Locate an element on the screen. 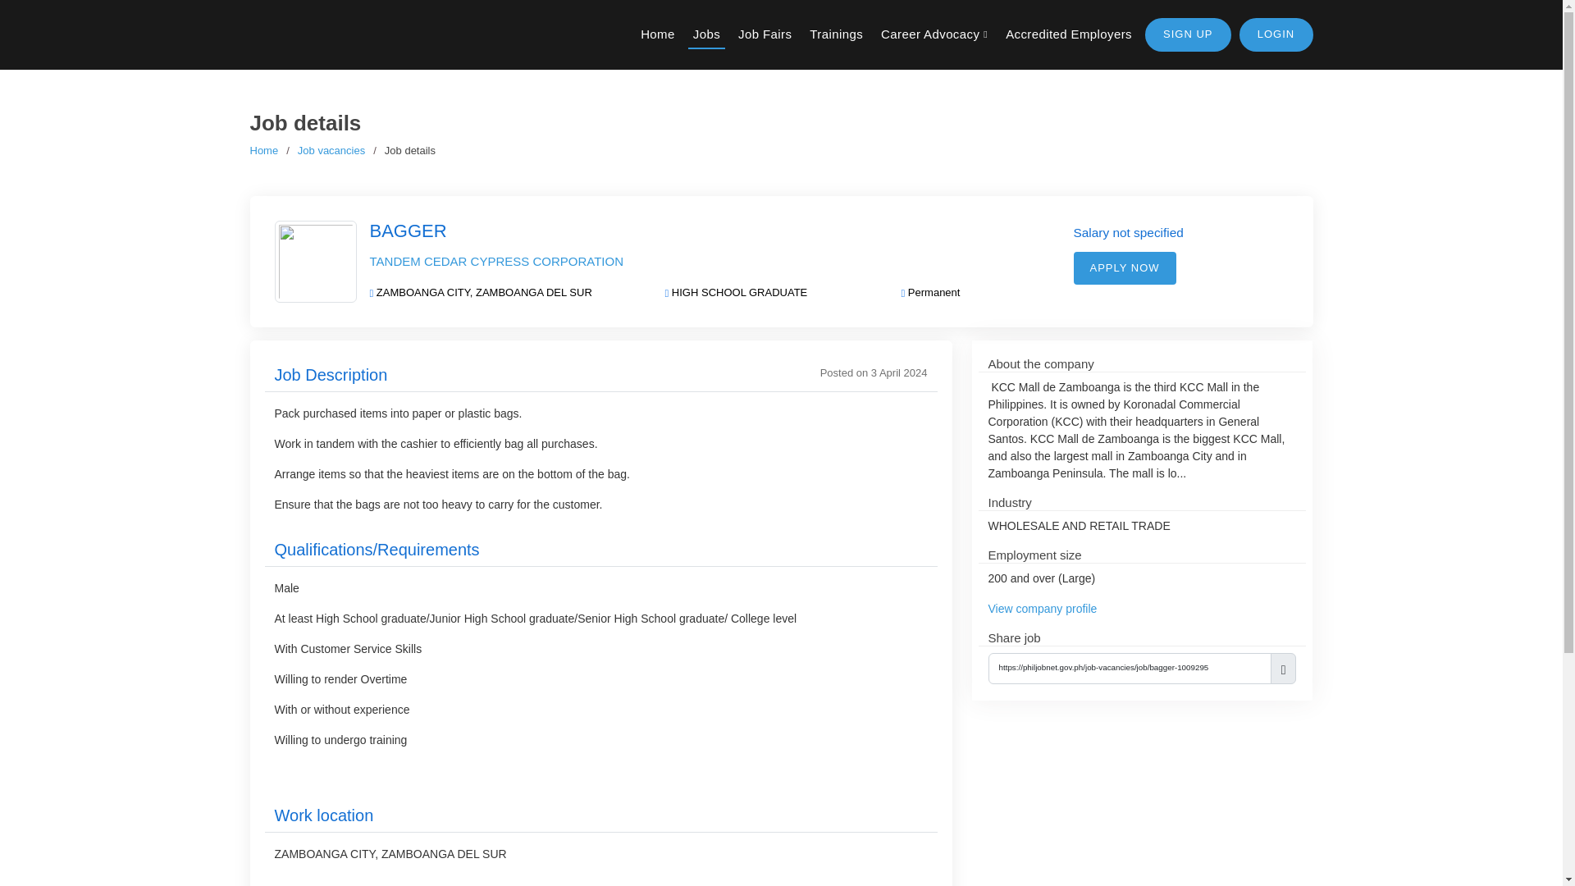 The image size is (1575, 886). Home is located at coordinates (263, 151).